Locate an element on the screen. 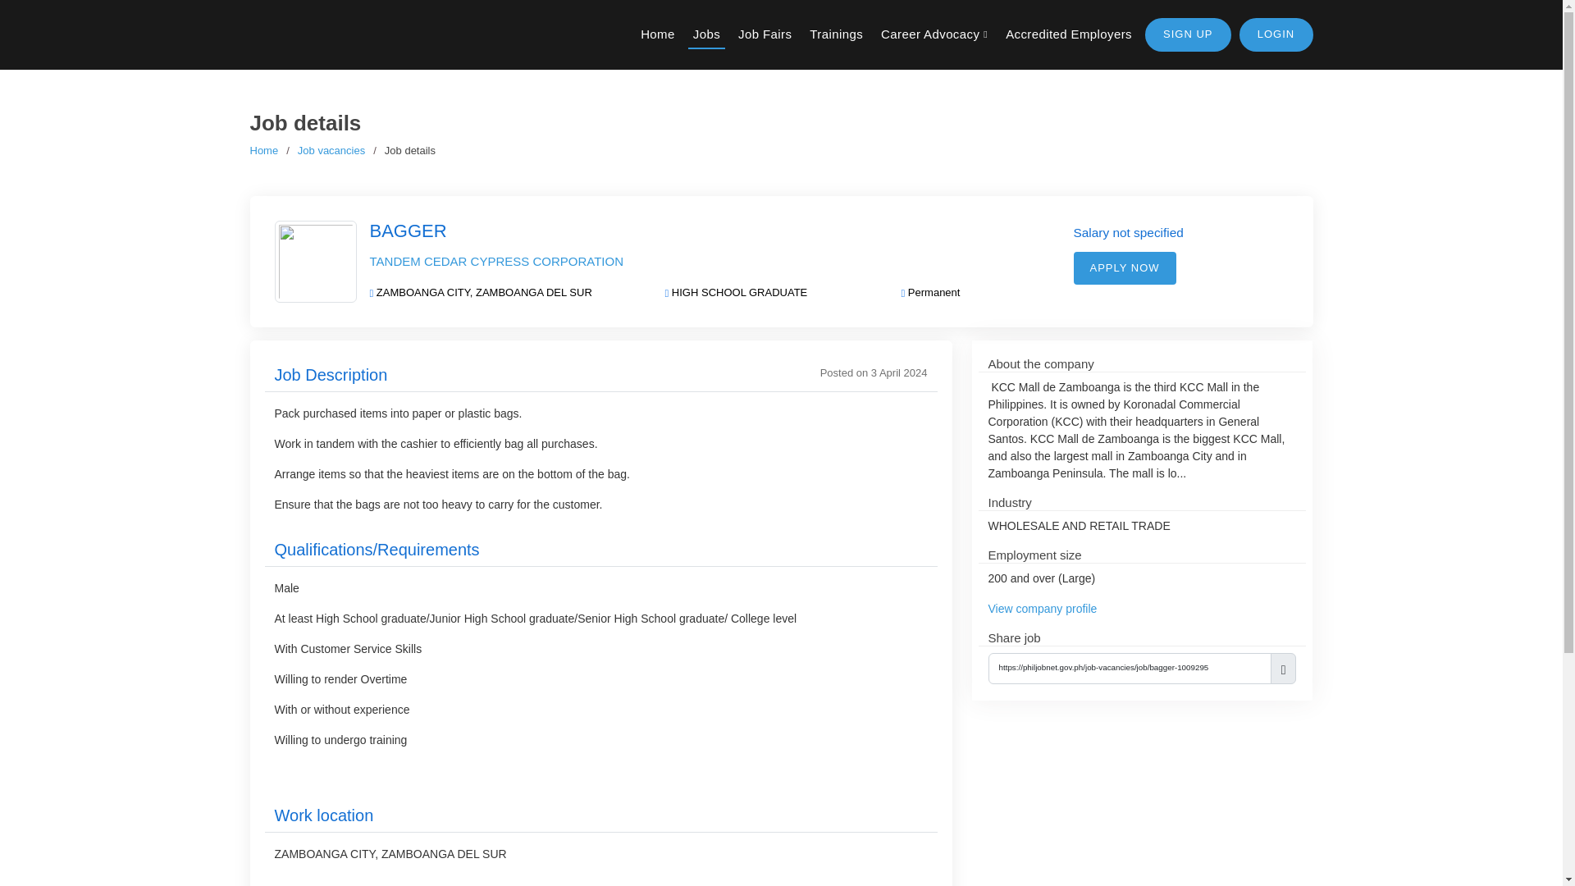 The image size is (1575, 886). Home is located at coordinates (263, 151).